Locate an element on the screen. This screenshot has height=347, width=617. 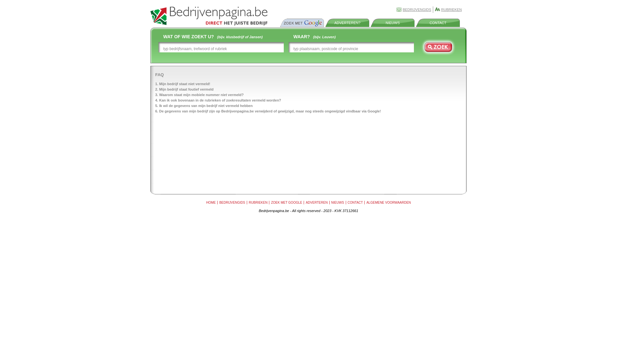
RUBRIEKEN is located at coordinates (452, 10).